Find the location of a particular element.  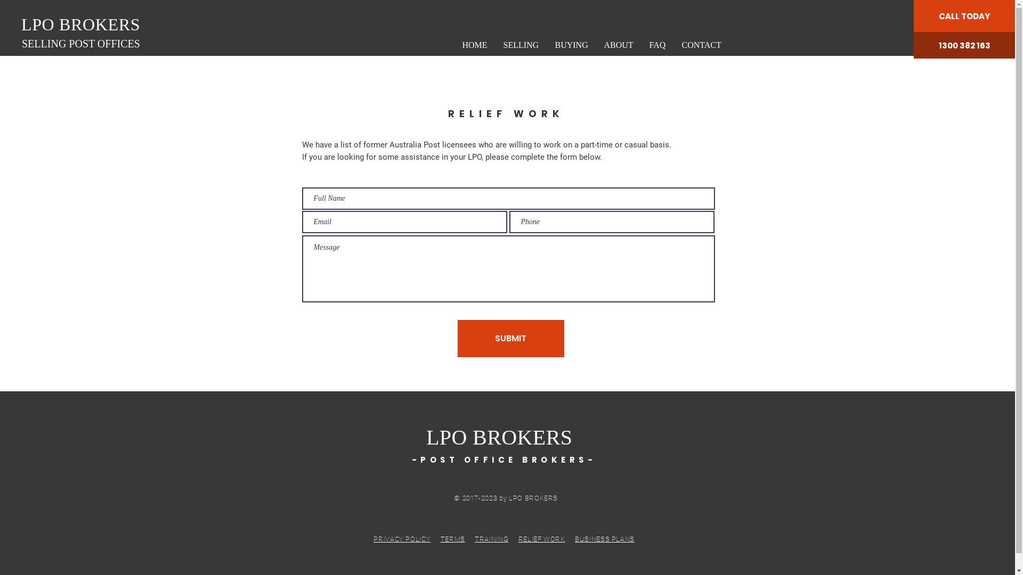

ABOUT is located at coordinates (618, 45).